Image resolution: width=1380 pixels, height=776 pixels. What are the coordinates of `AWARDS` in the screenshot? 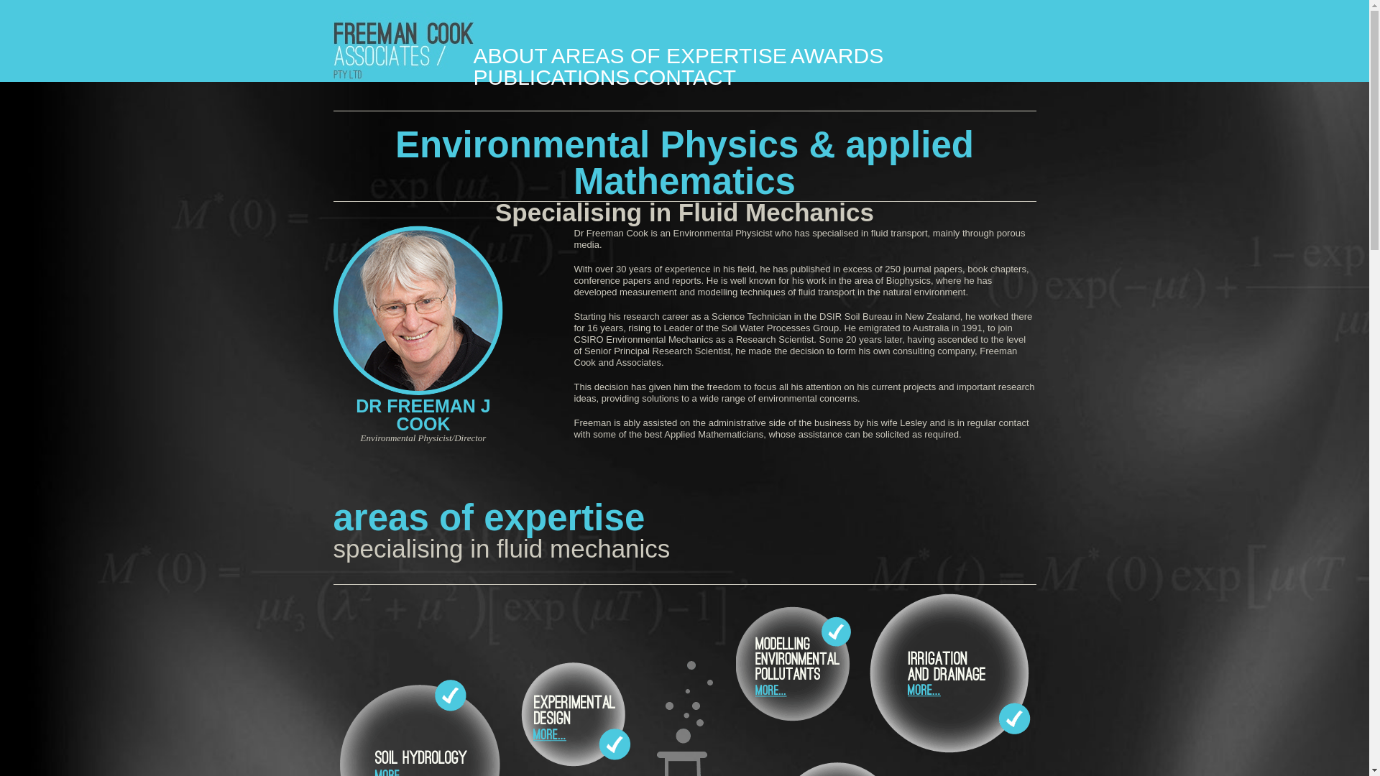 It's located at (837, 56).